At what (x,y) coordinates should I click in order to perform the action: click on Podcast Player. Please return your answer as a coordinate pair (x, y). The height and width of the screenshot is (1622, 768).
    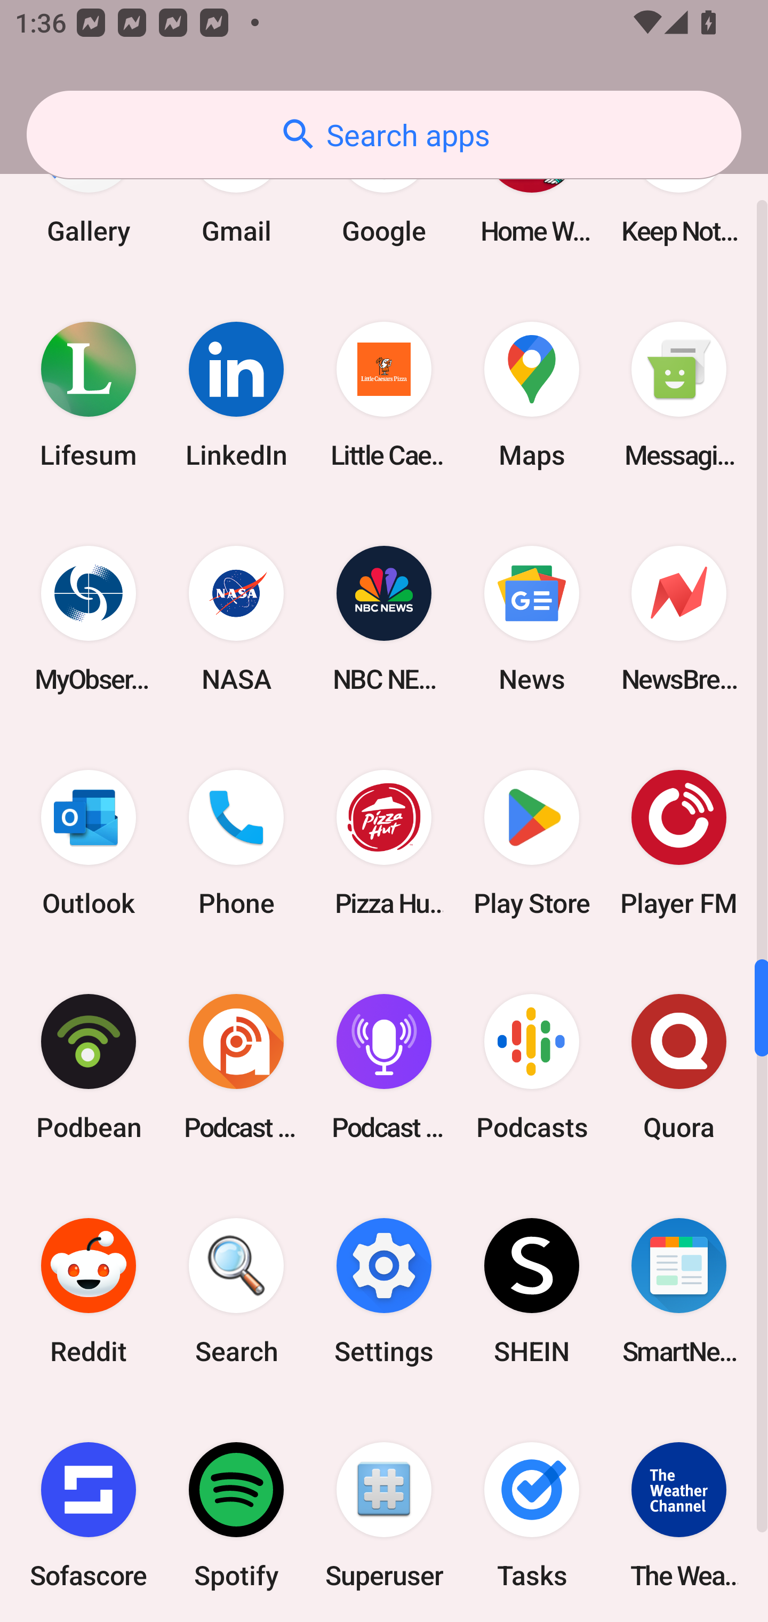
    Looking at the image, I should click on (384, 1067).